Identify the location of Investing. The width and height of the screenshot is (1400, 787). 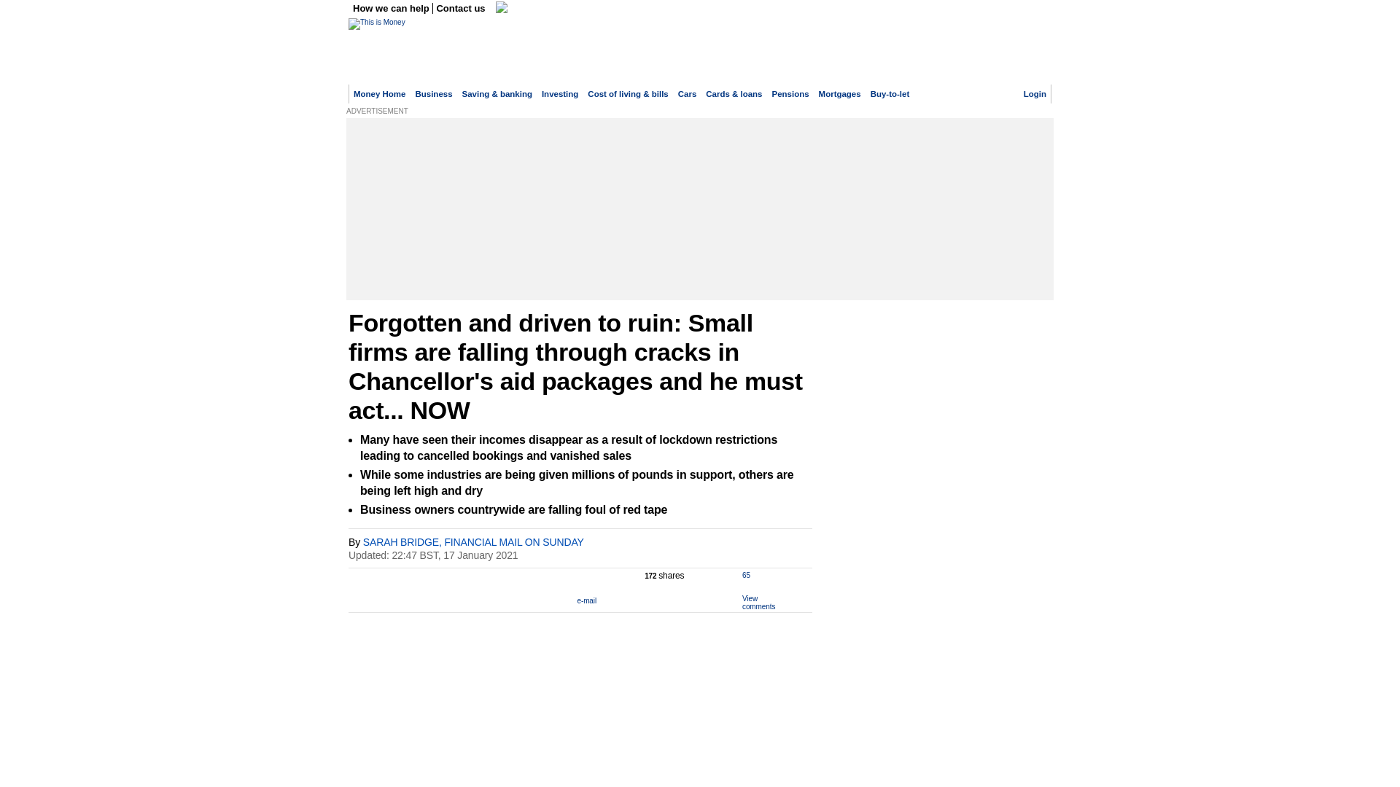
(560, 94).